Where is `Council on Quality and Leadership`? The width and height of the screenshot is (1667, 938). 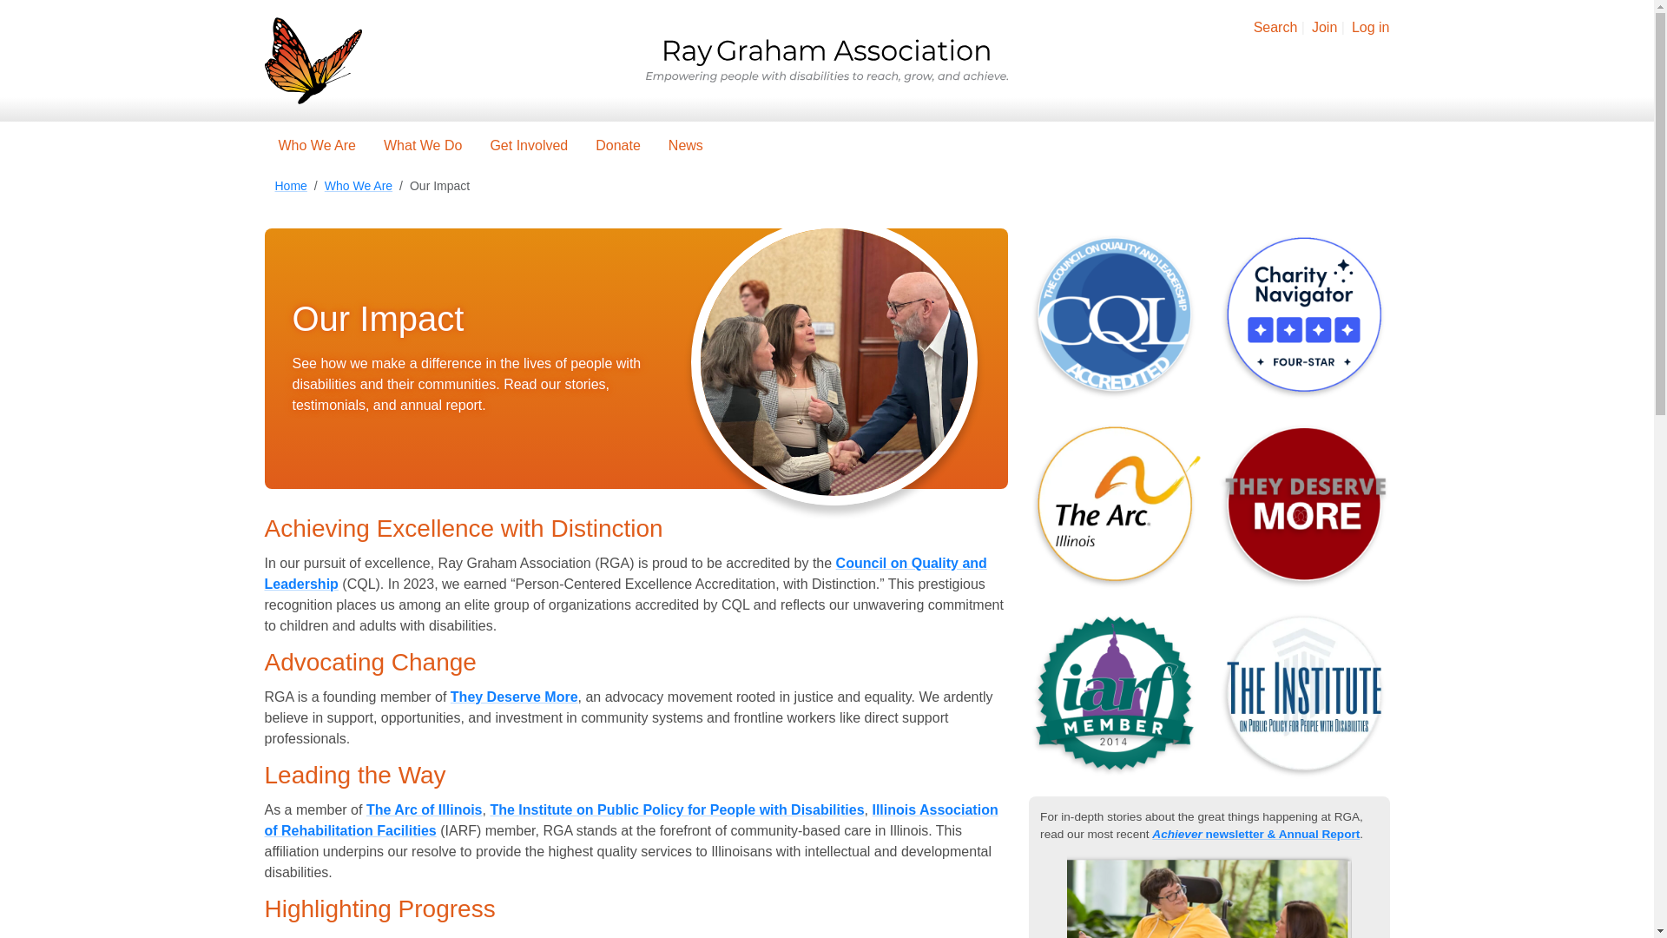 Council on Quality and Leadership is located at coordinates (625, 573).